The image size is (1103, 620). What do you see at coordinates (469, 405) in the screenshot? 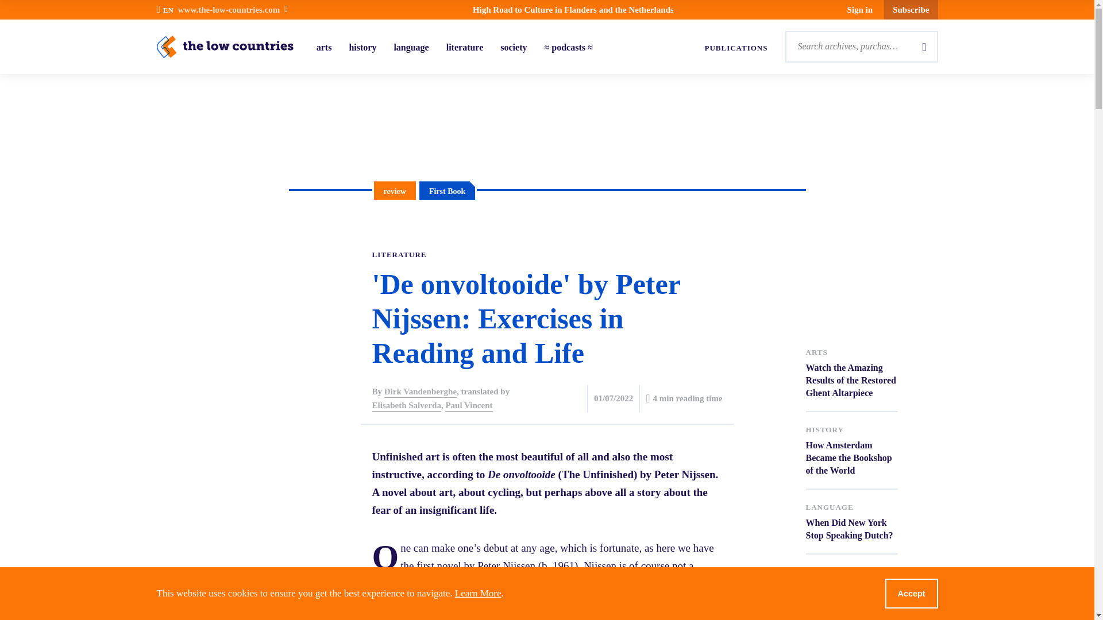
I see `Paul Vincent` at bounding box center [469, 405].